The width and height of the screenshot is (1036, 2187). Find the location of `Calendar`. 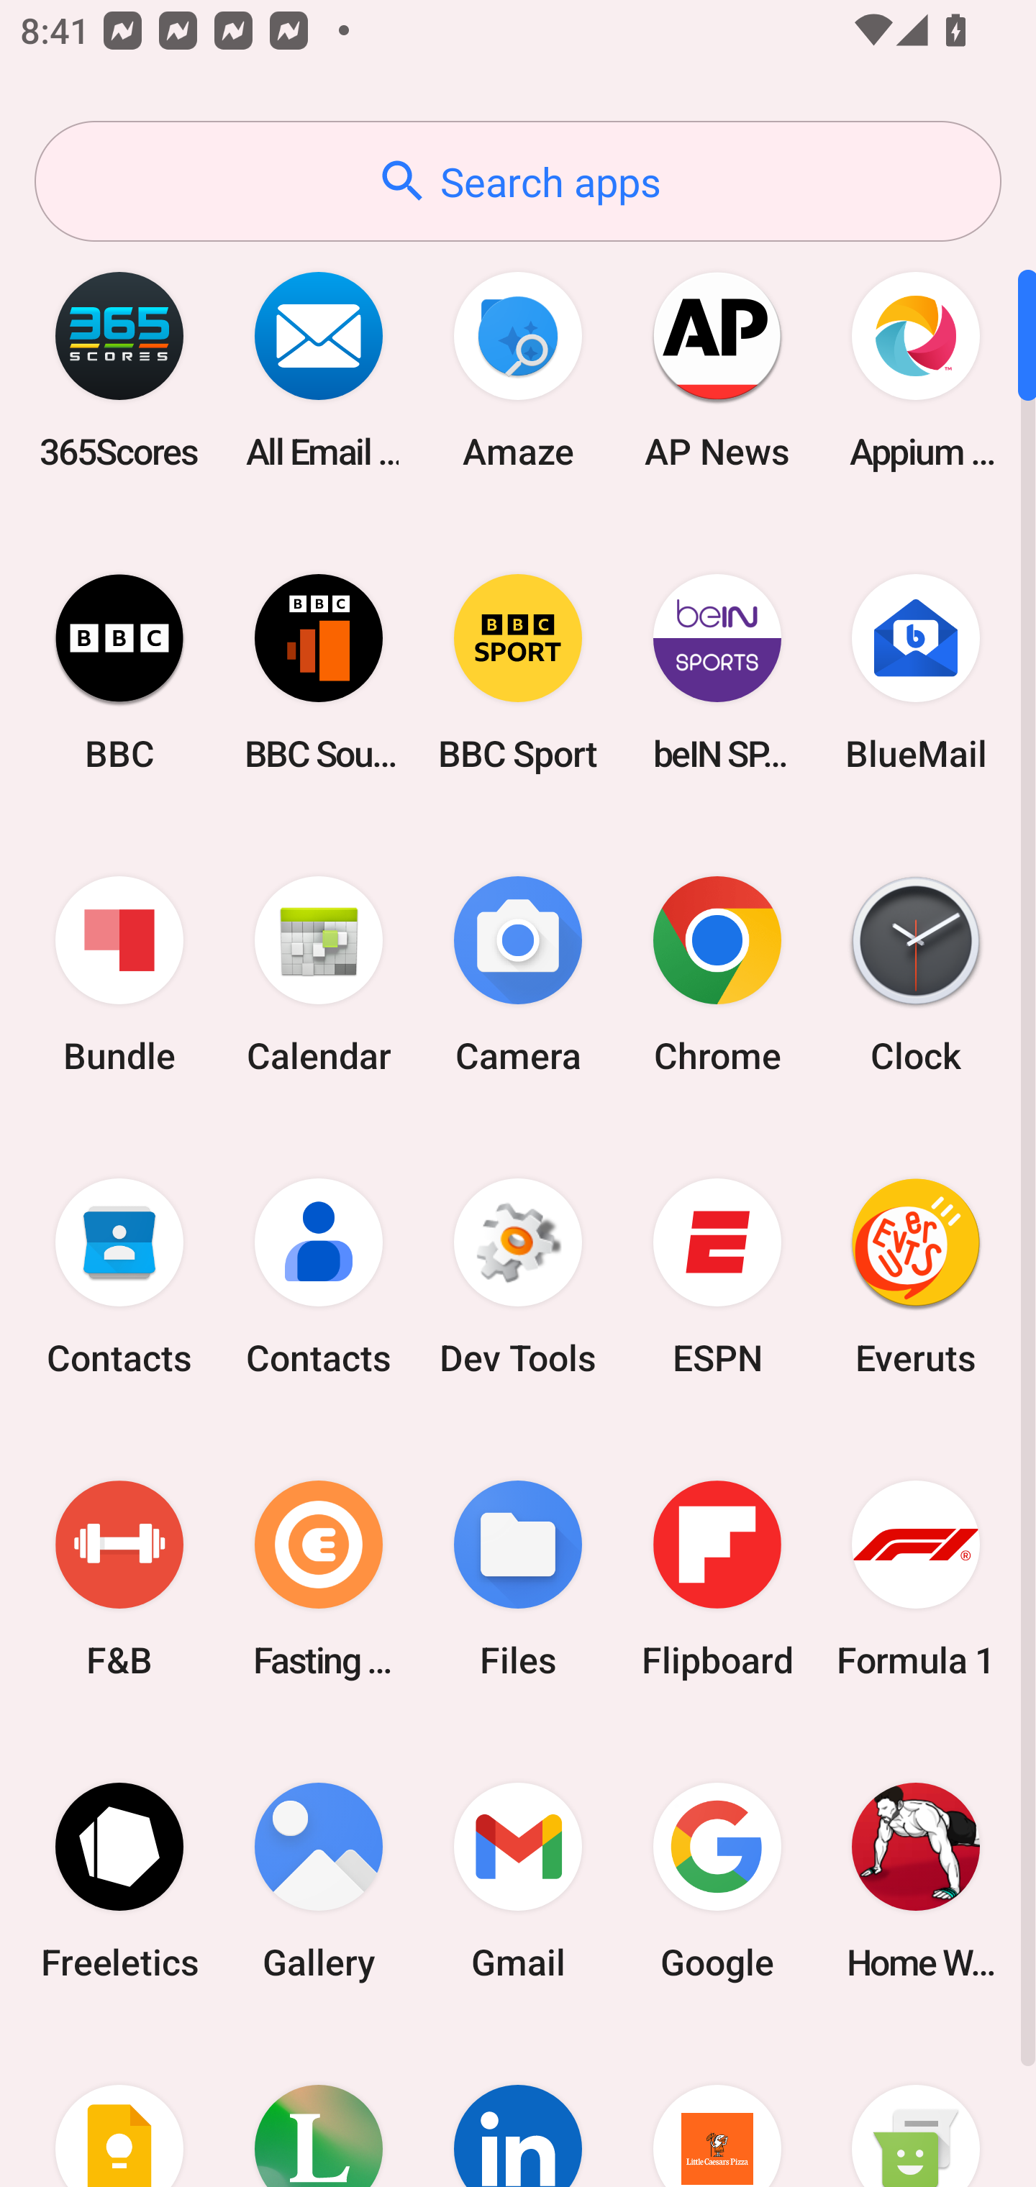

Calendar is located at coordinates (319, 976).